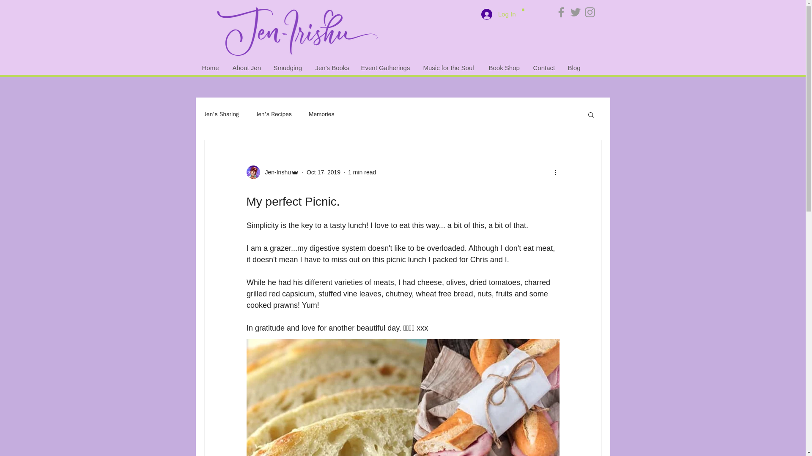 Image resolution: width=812 pixels, height=456 pixels. What do you see at coordinates (385, 68) in the screenshot?
I see `Event Gatherings` at bounding box center [385, 68].